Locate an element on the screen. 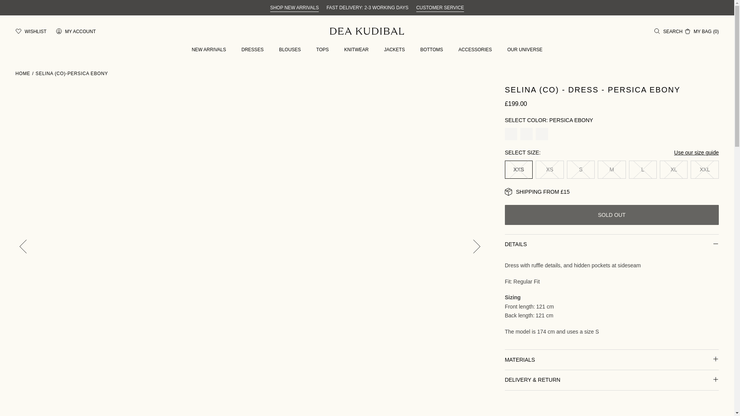 The image size is (740, 416). NEW ARRIVALS is located at coordinates (209, 50).